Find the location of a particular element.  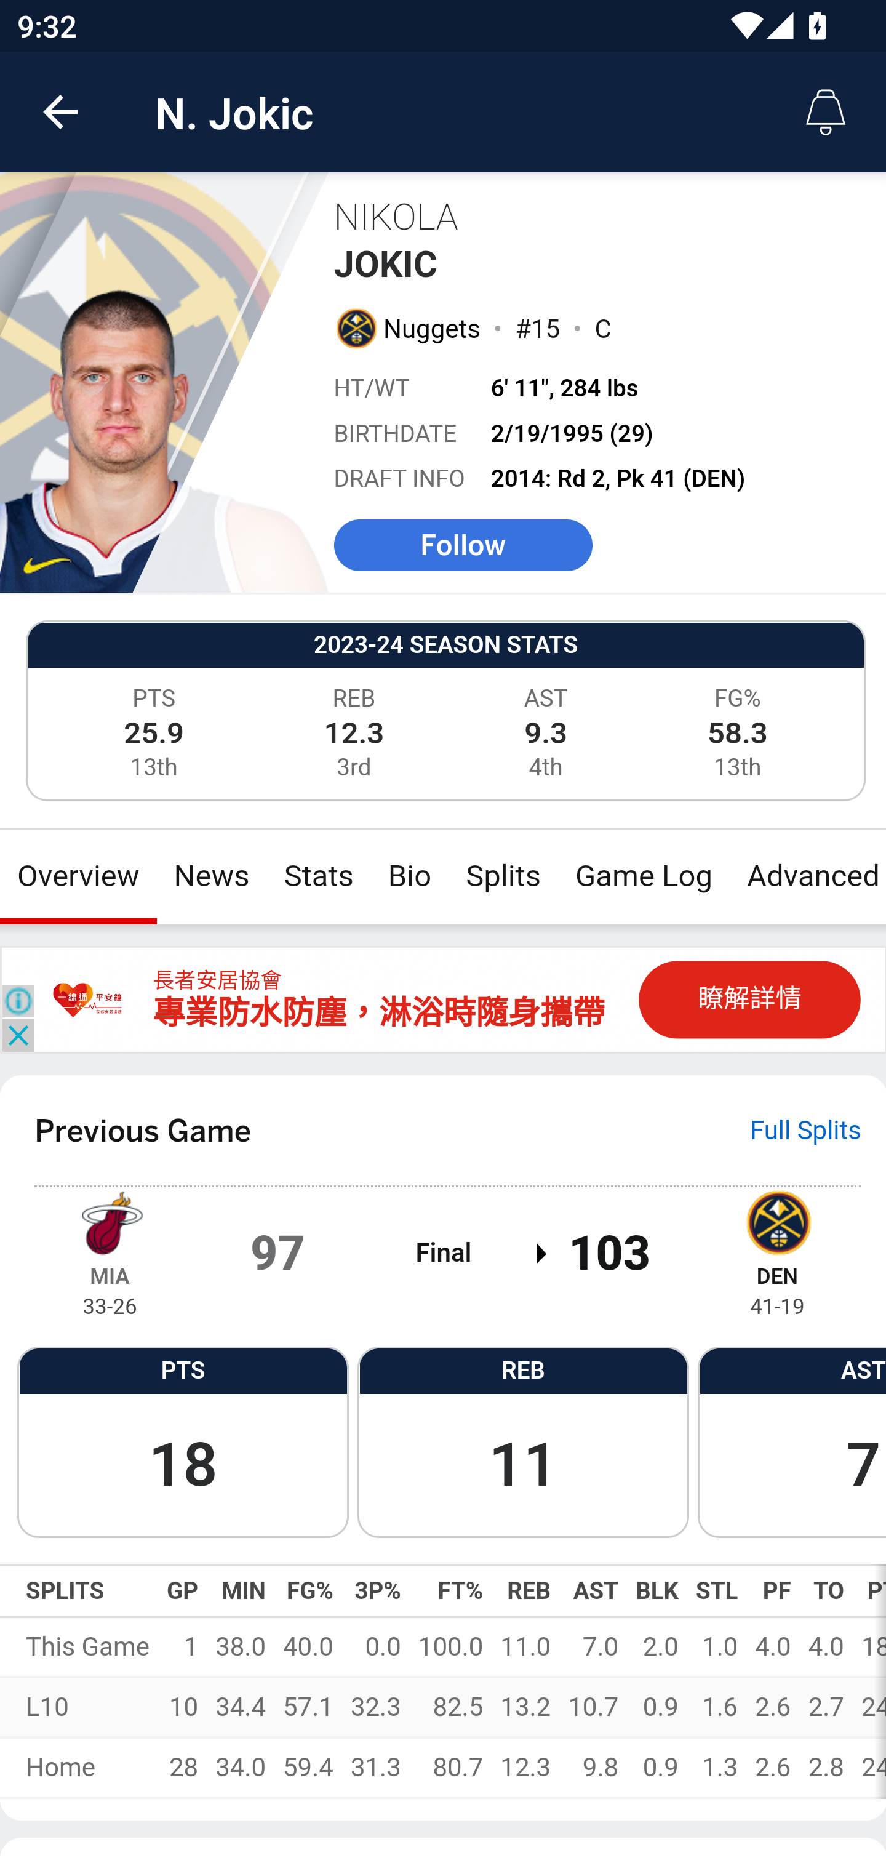

Follow is located at coordinates (463, 544).